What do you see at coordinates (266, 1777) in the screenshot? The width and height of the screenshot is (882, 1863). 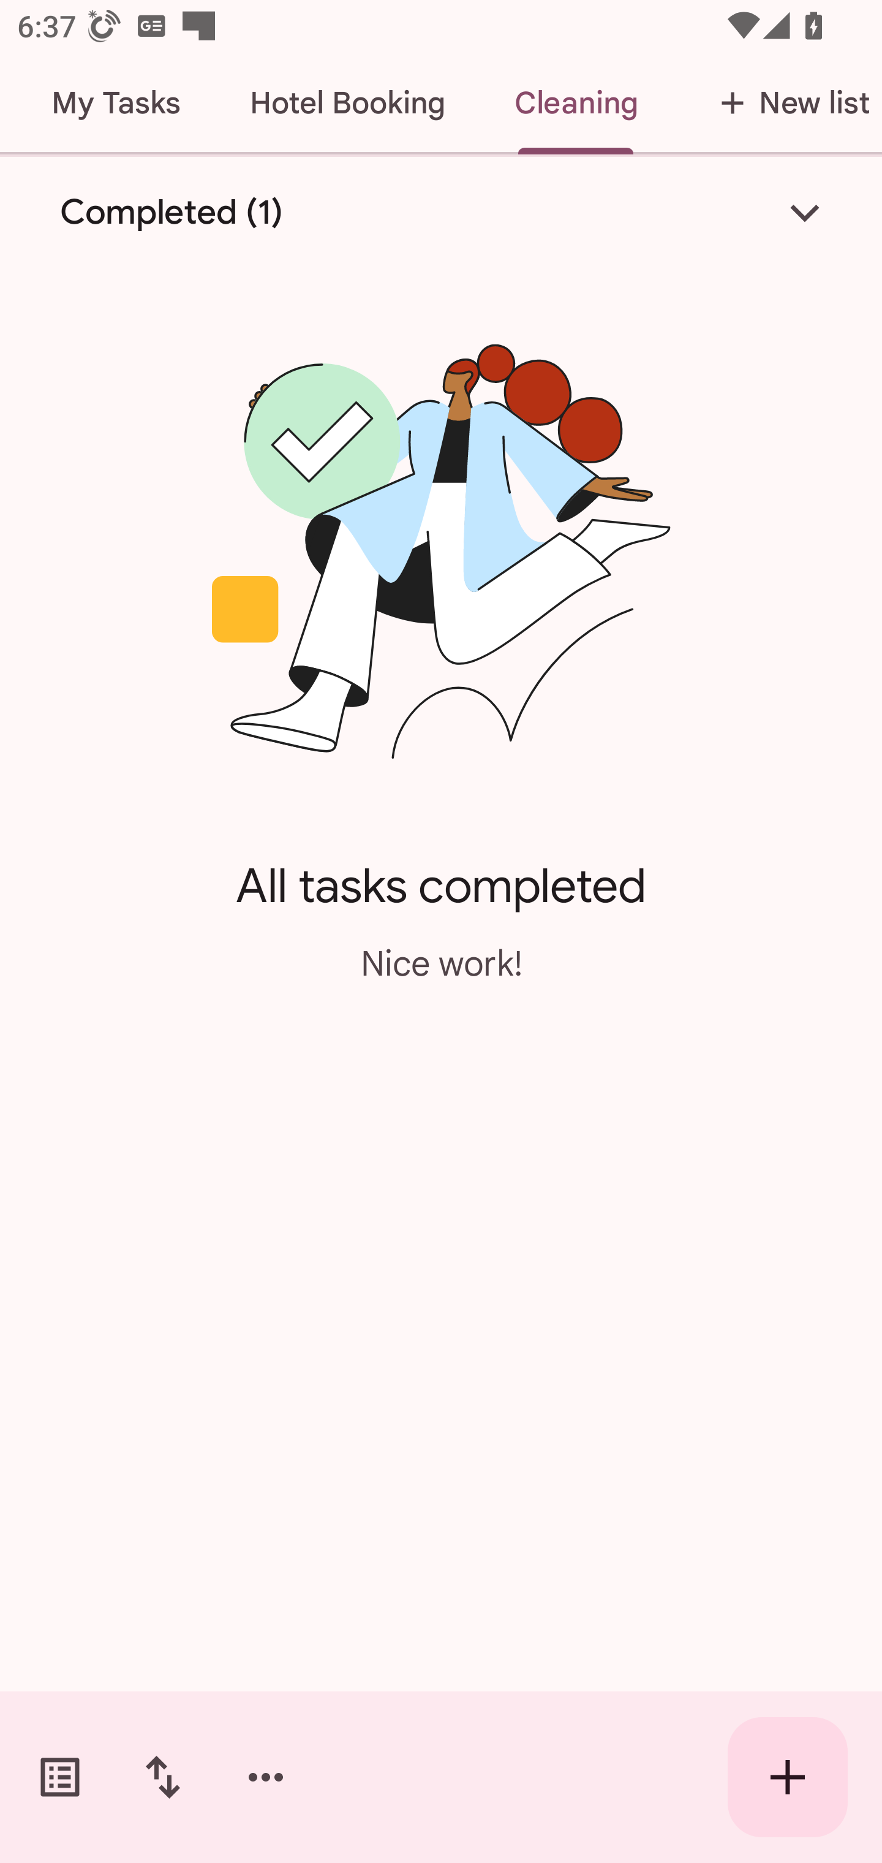 I see `More options` at bounding box center [266, 1777].